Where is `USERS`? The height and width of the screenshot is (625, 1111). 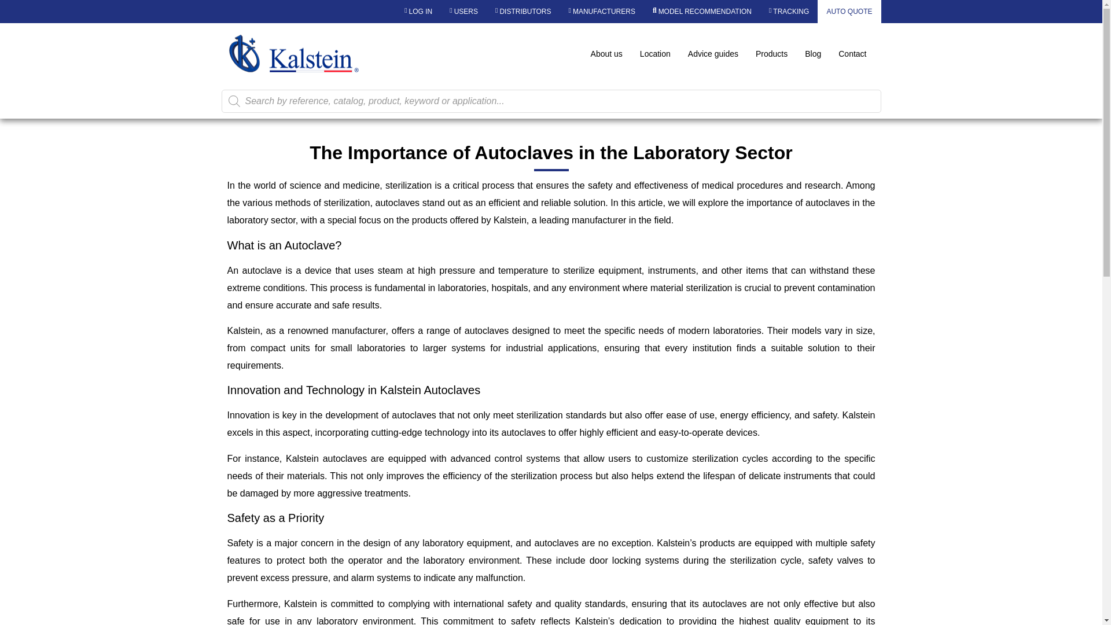
USERS is located at coordinates (463, 12).